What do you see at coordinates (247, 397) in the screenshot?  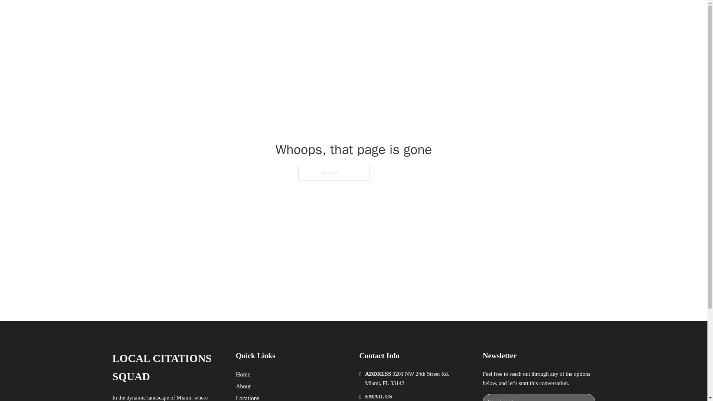 I see `Locations` at bounding box center [247, 397].